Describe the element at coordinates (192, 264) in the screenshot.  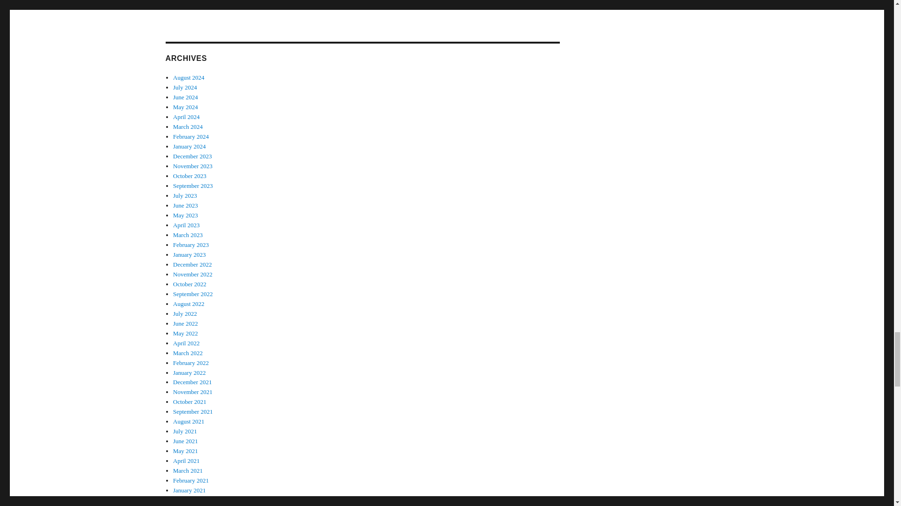
I see `December 2022` at that location.